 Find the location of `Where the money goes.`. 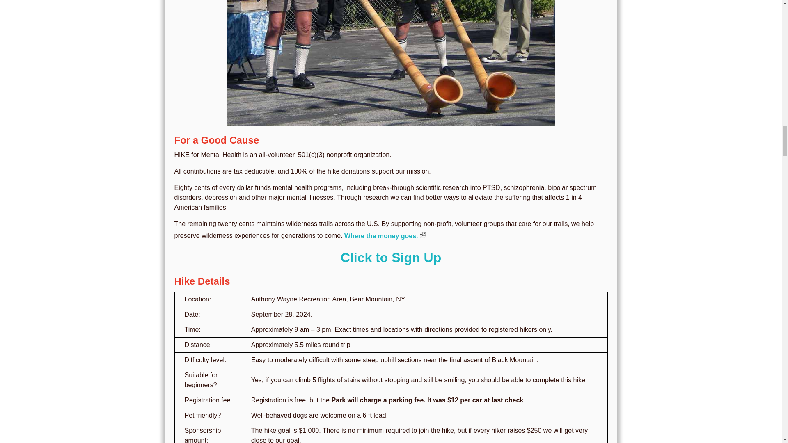

Where the money goes. is located at coordinates (385, 236).